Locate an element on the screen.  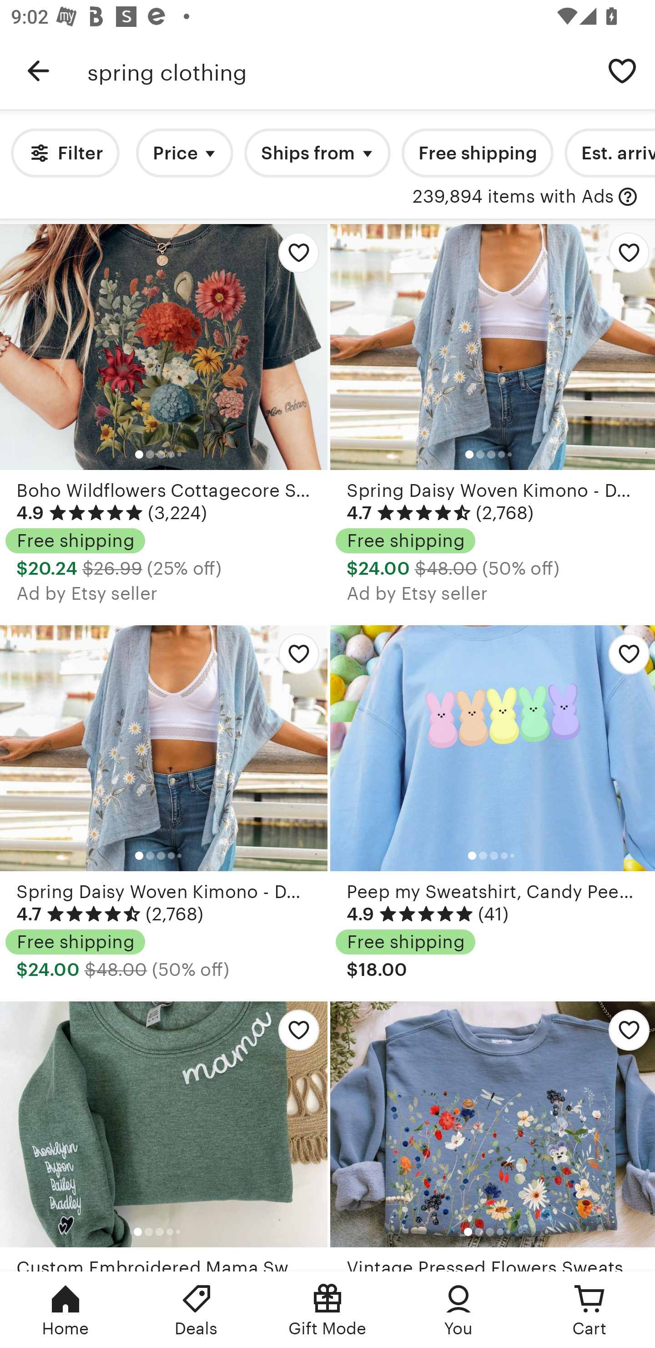
with Ads is located at coordinates (628, 197).